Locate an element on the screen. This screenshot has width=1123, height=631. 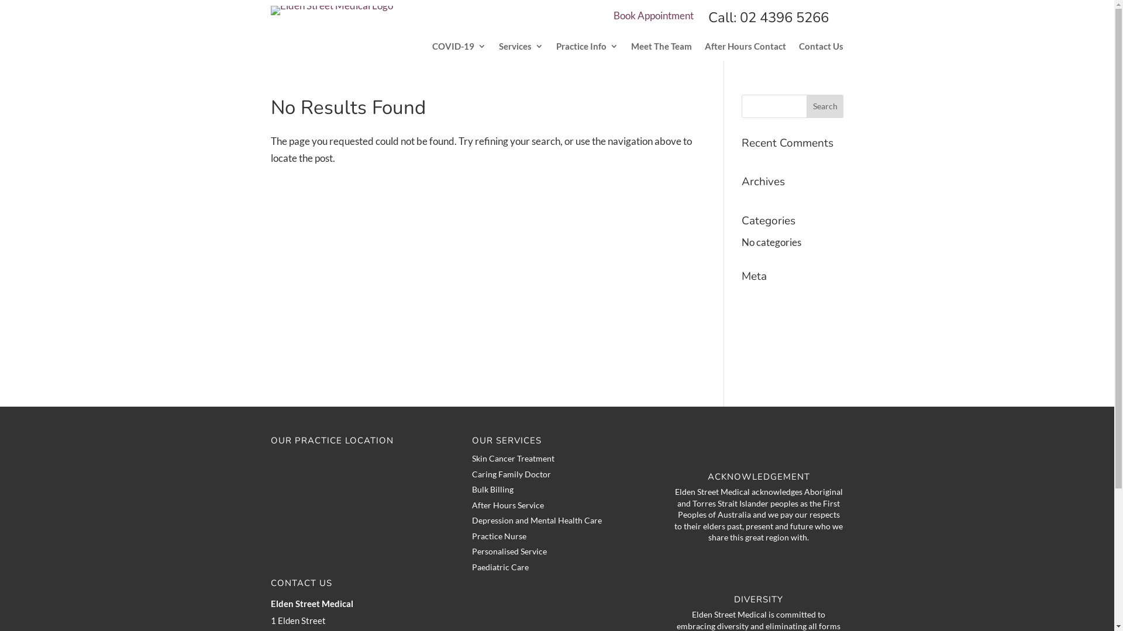
Entries feed is located at coordinates (767, 320).